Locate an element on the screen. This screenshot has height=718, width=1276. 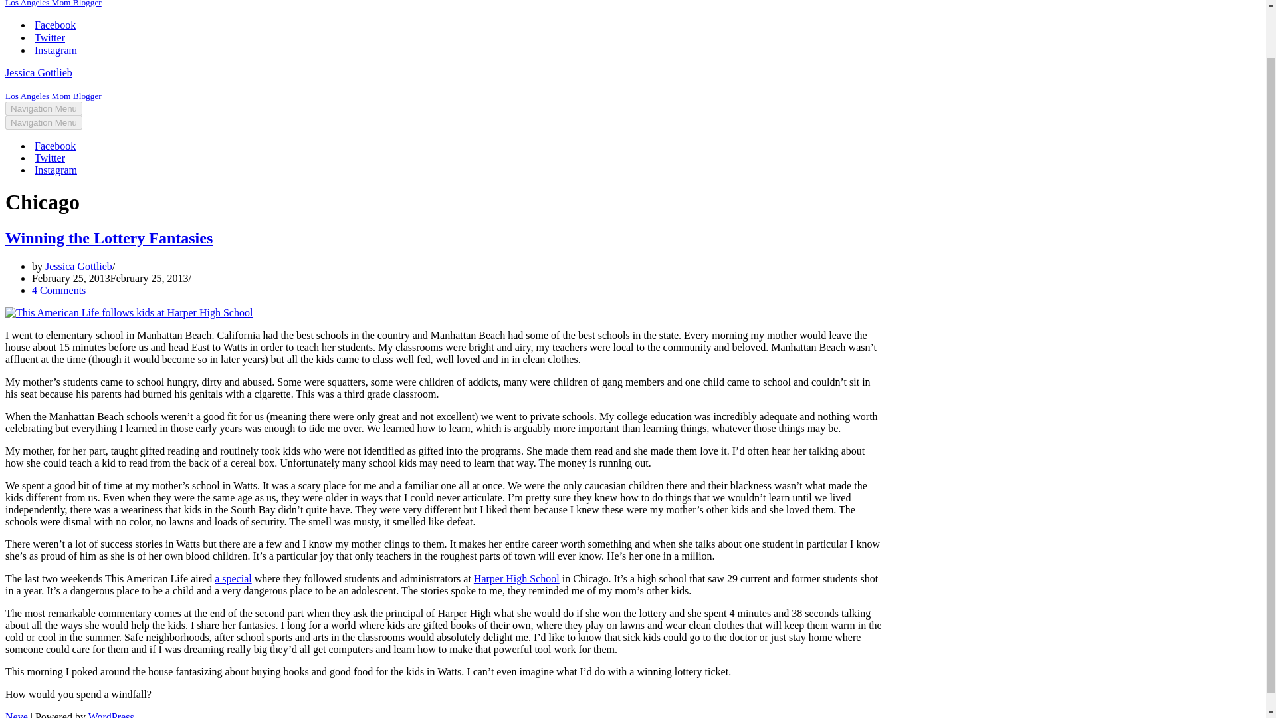
a special is located at coordinates (233, 578).